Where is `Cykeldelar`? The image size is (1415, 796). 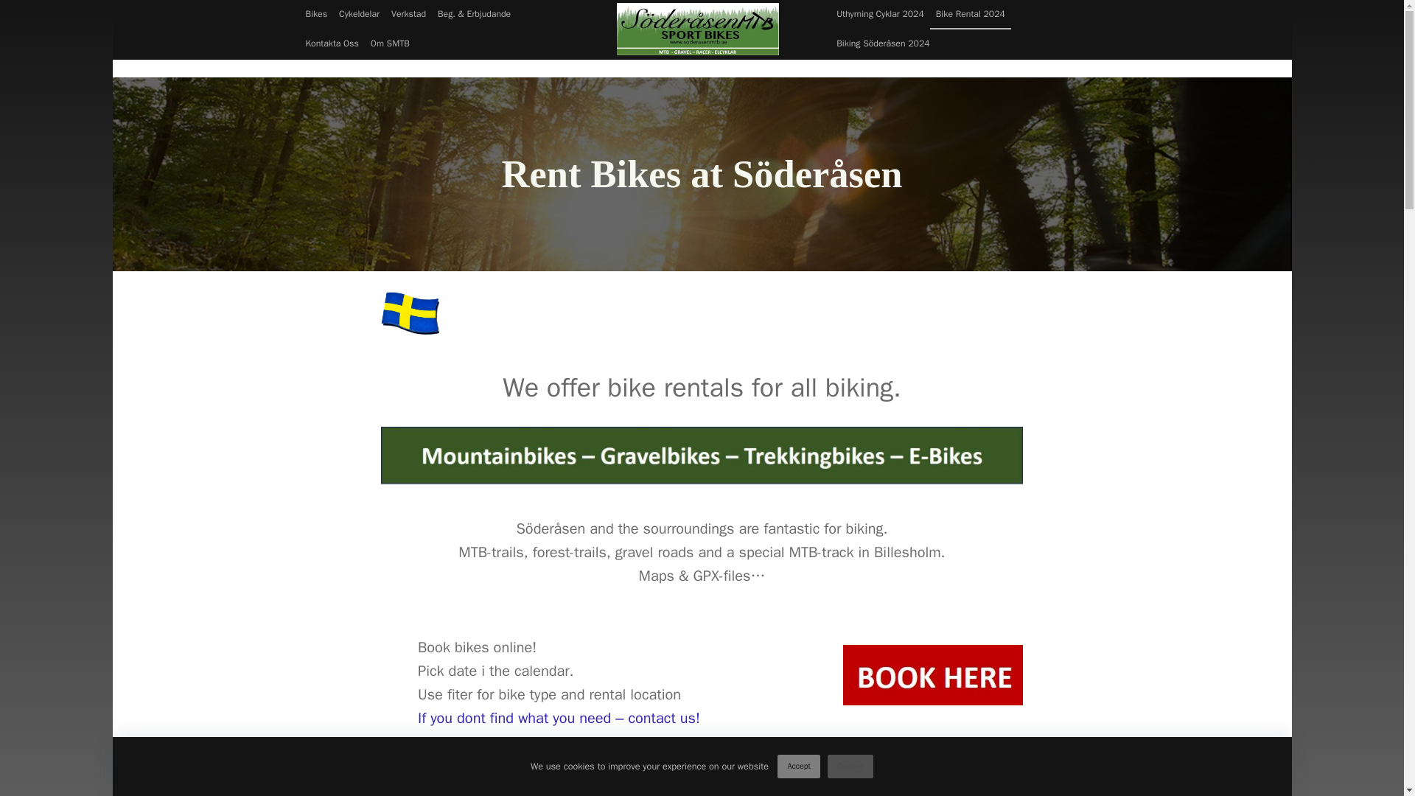
Cykeldelar is located at coordinates (358, 15).